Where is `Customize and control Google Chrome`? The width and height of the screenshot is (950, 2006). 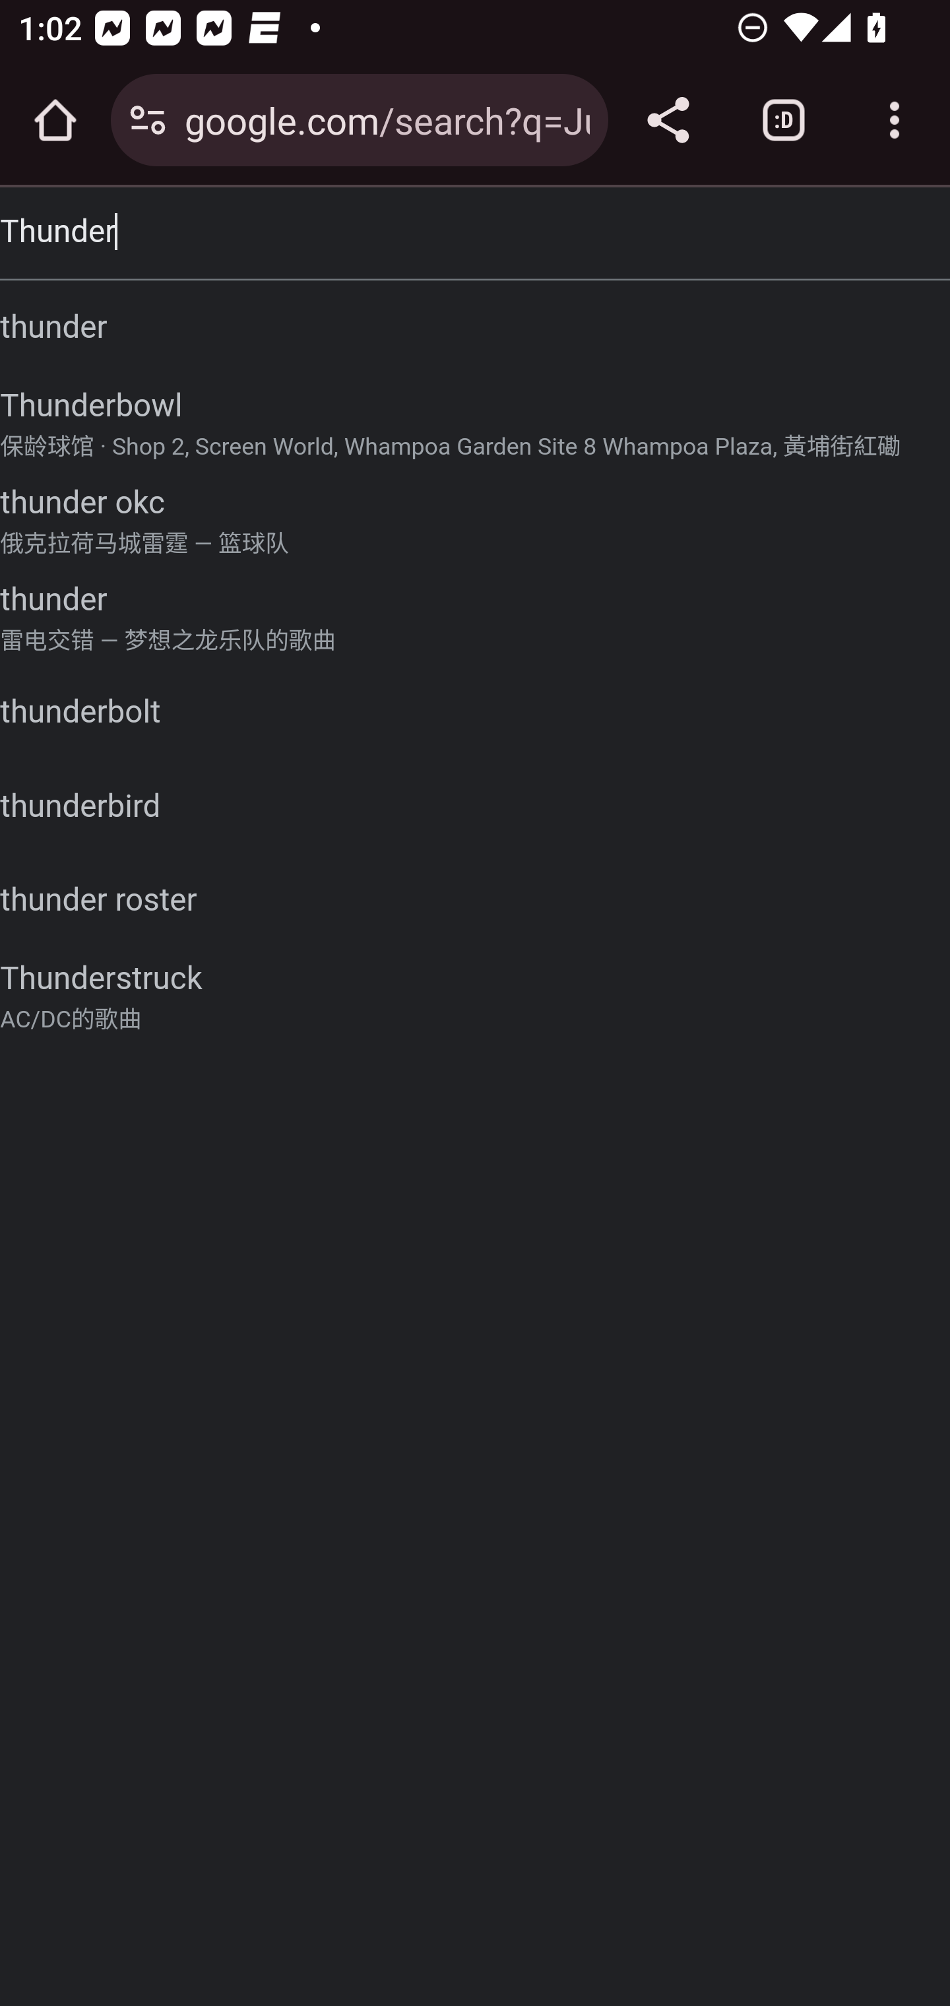 Customize and control Google Chrome is located at coordinates (895, 120).